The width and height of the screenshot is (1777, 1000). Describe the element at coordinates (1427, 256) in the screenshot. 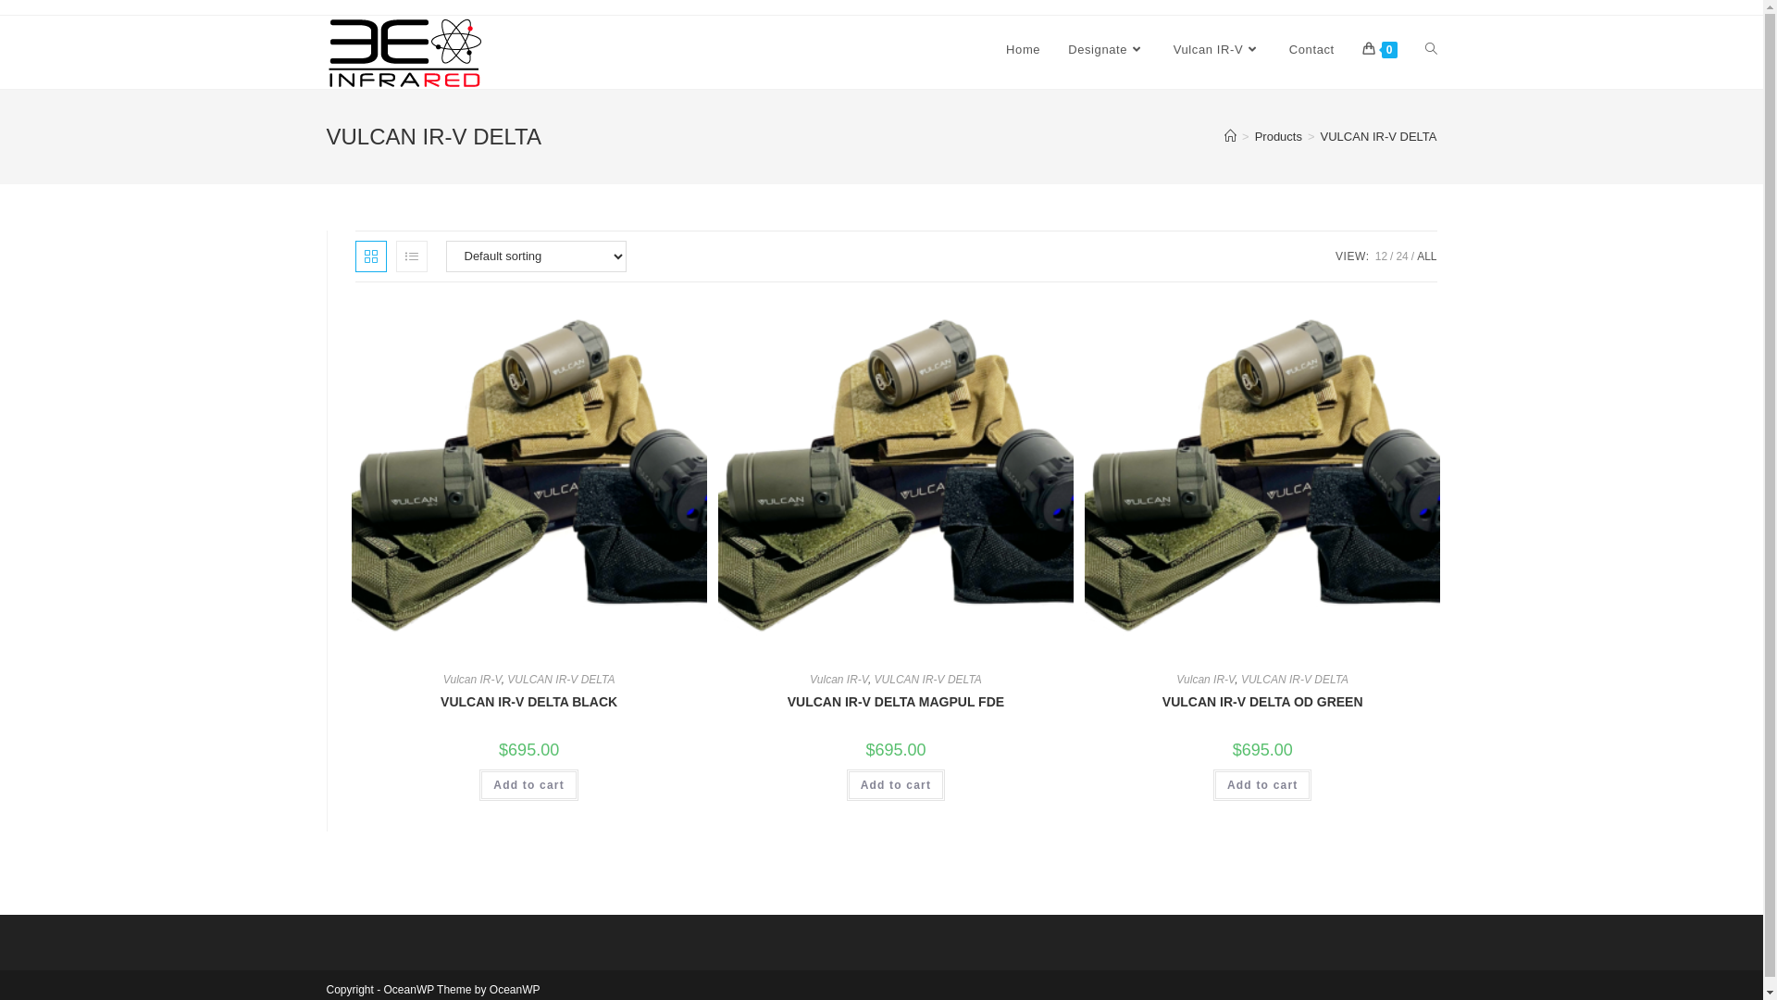

I see `ALL` at that location.